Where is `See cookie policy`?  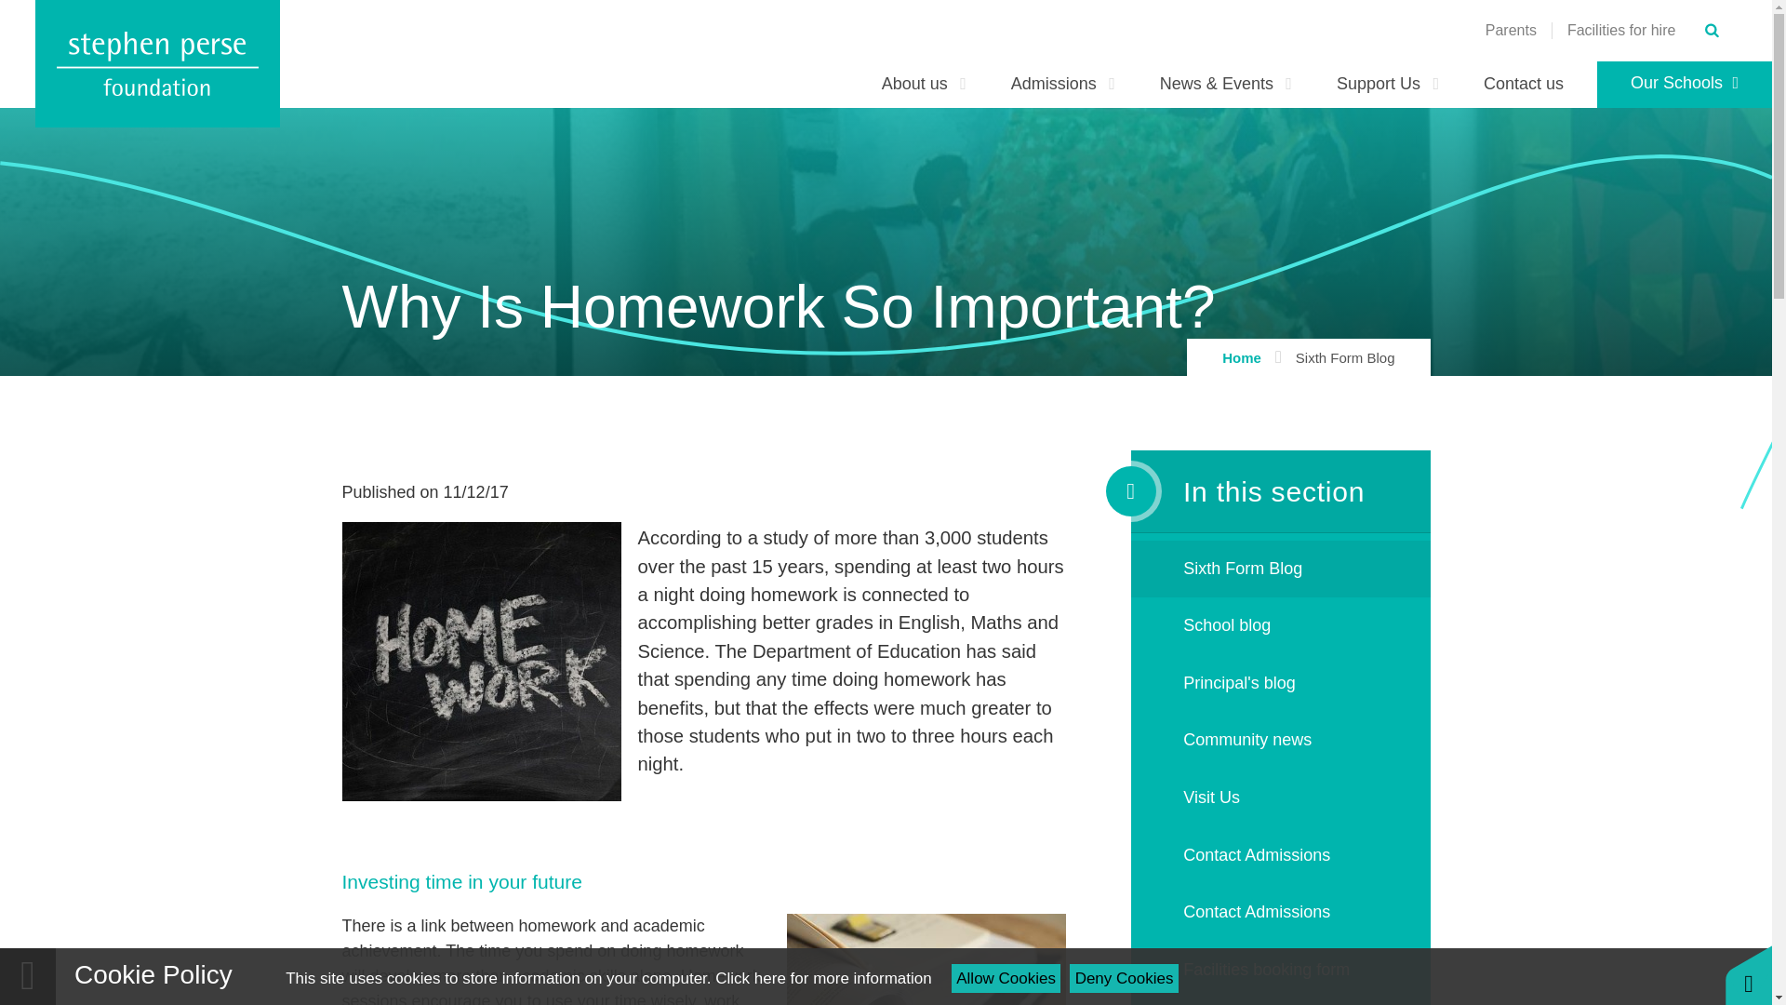 See cookie policy is located at coordinates (822, 978).